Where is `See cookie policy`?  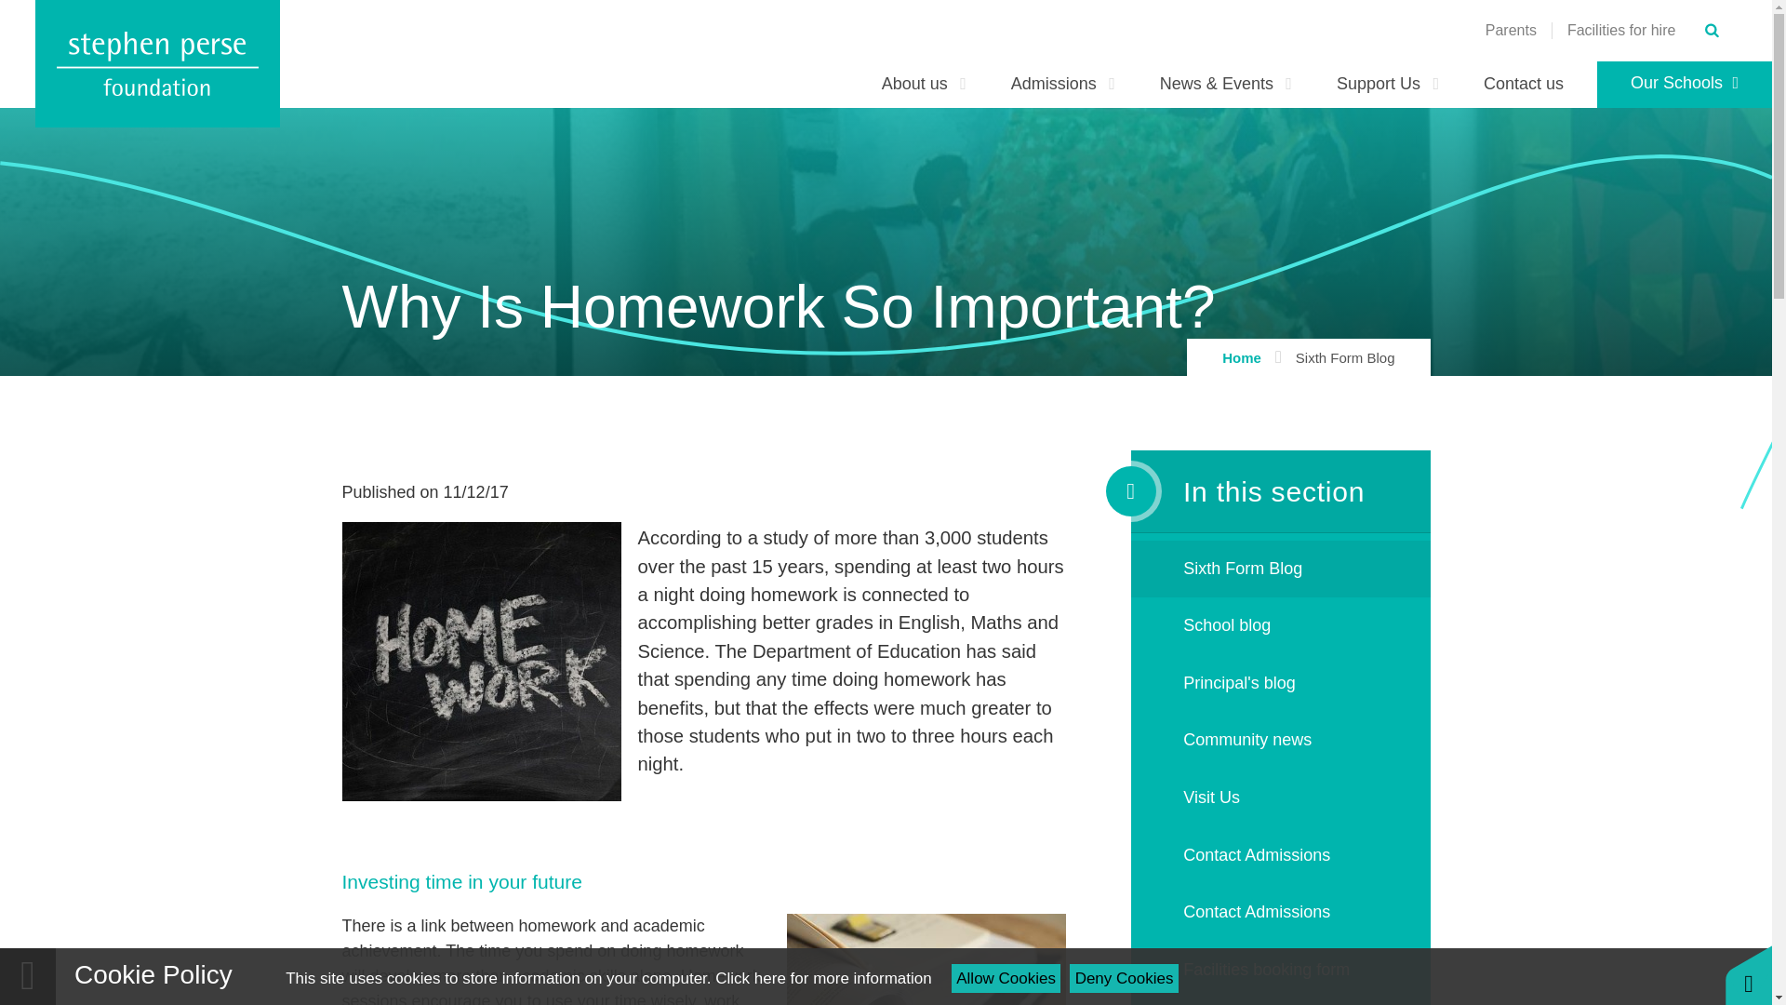 See cookie policy is located at coordinates (822, 978).